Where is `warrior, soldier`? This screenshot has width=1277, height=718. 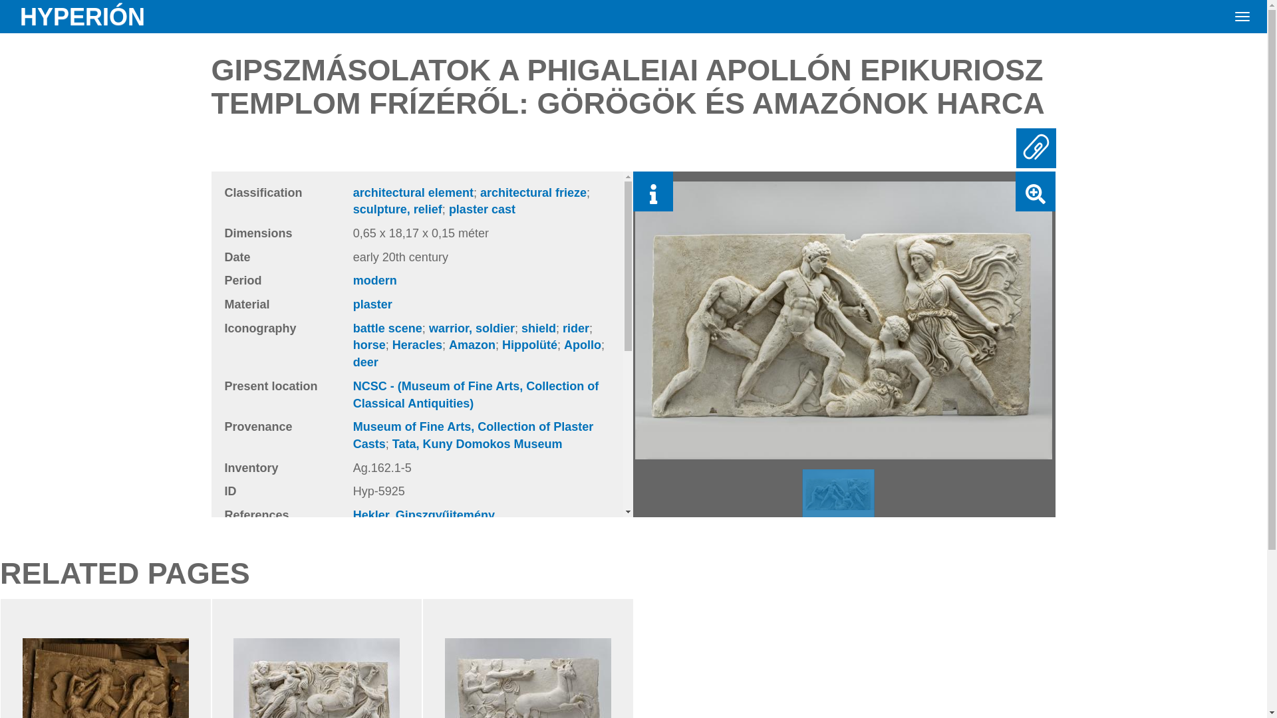 warrior, soldier is located at coordinates (472, 328).